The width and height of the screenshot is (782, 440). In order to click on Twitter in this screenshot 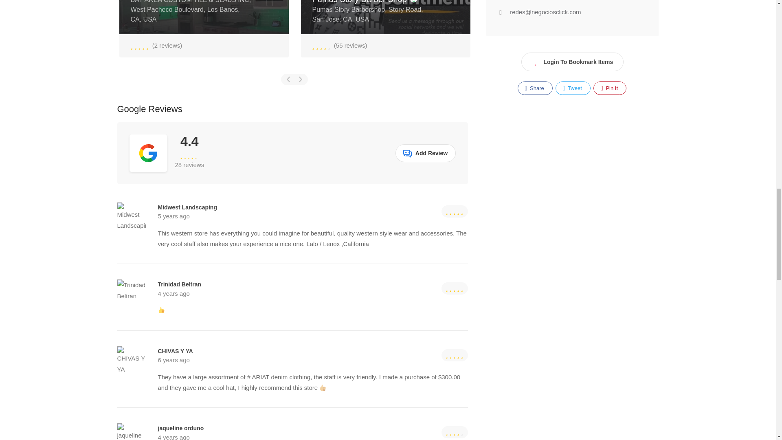, I will do `click(573, 88)`.